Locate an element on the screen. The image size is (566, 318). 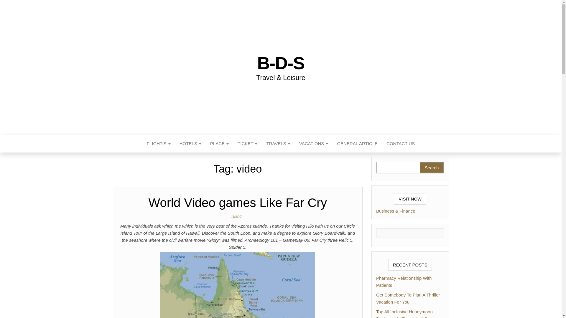
TICKET is located at coordinates (247, 144).